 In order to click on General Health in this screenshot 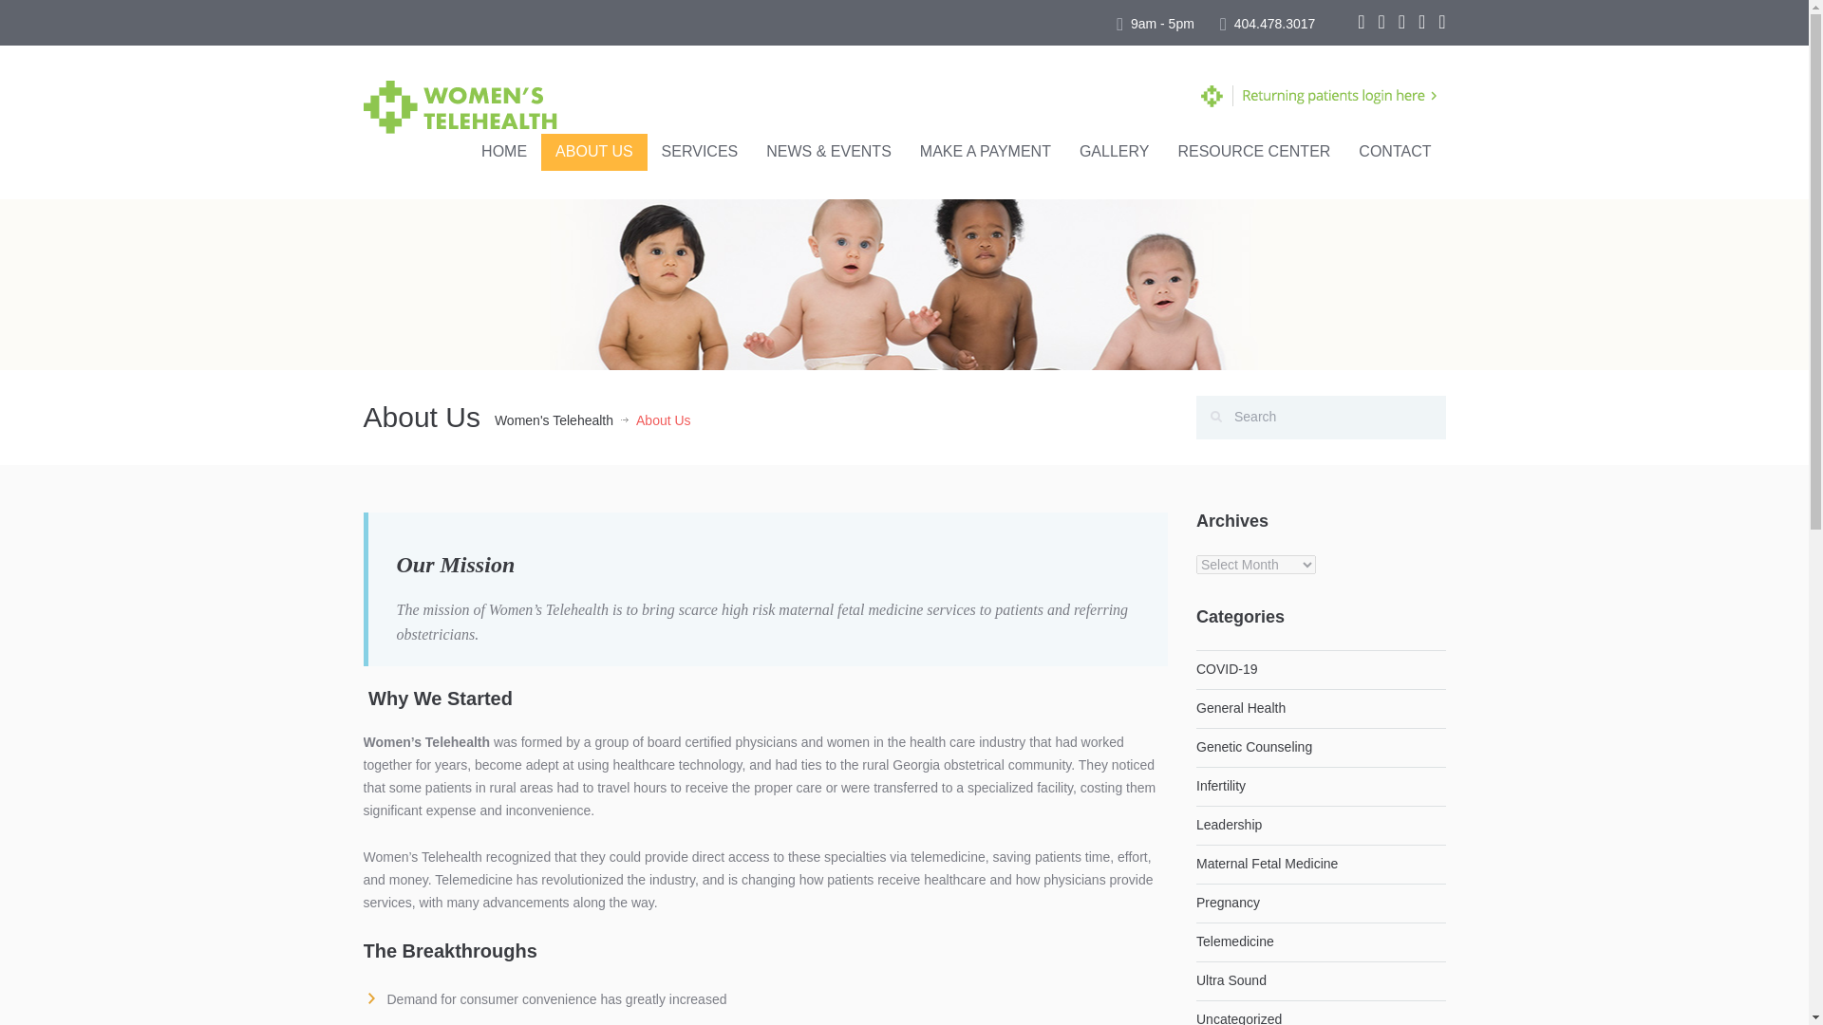, I will do `click(1240, 707)`.